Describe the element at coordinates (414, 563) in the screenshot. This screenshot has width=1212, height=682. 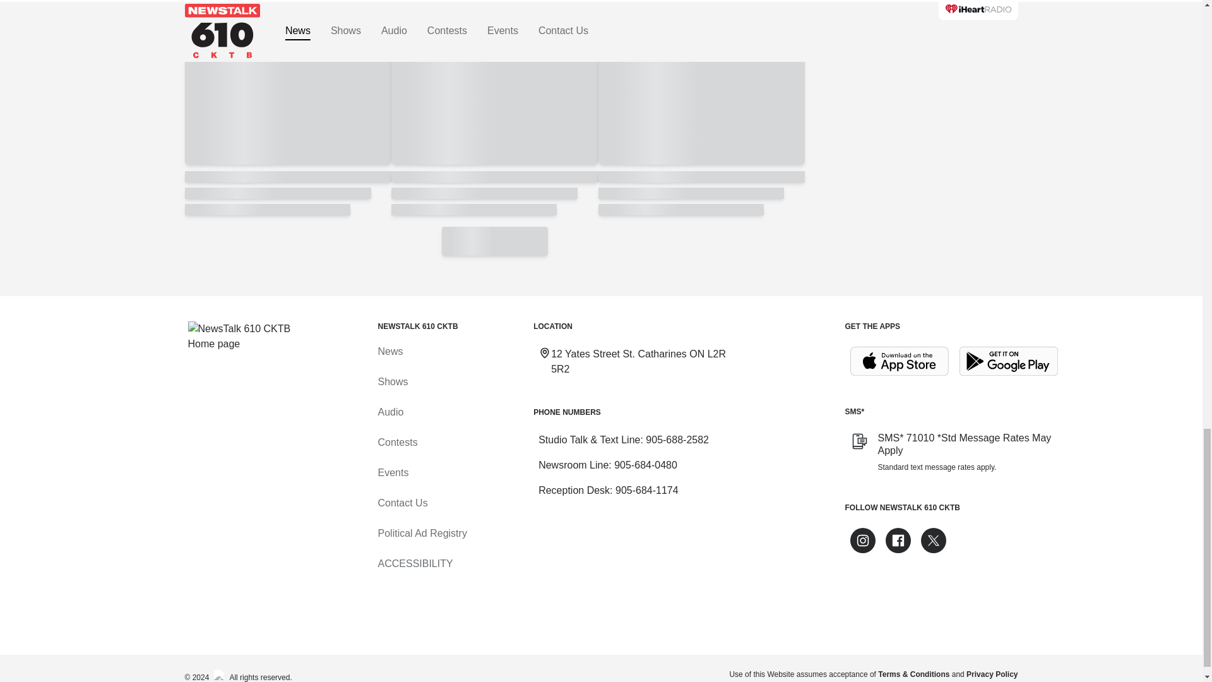
I see `ACCESSIBILITY` at that location.